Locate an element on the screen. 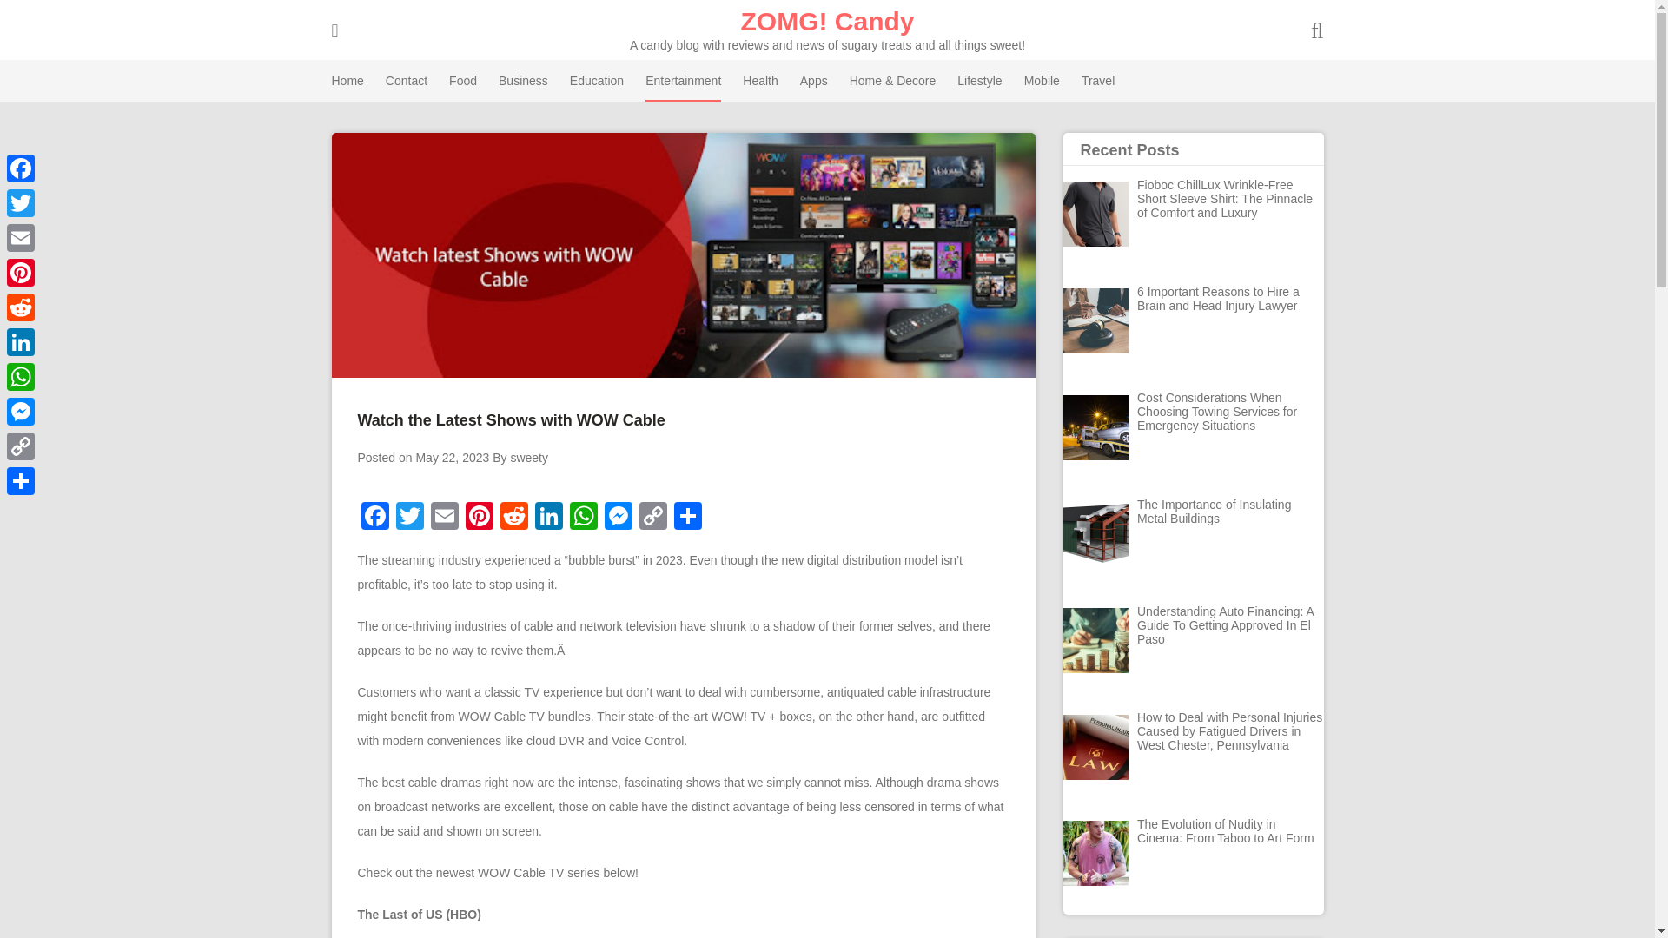  Entertainment is located at coordinates (683, 81).